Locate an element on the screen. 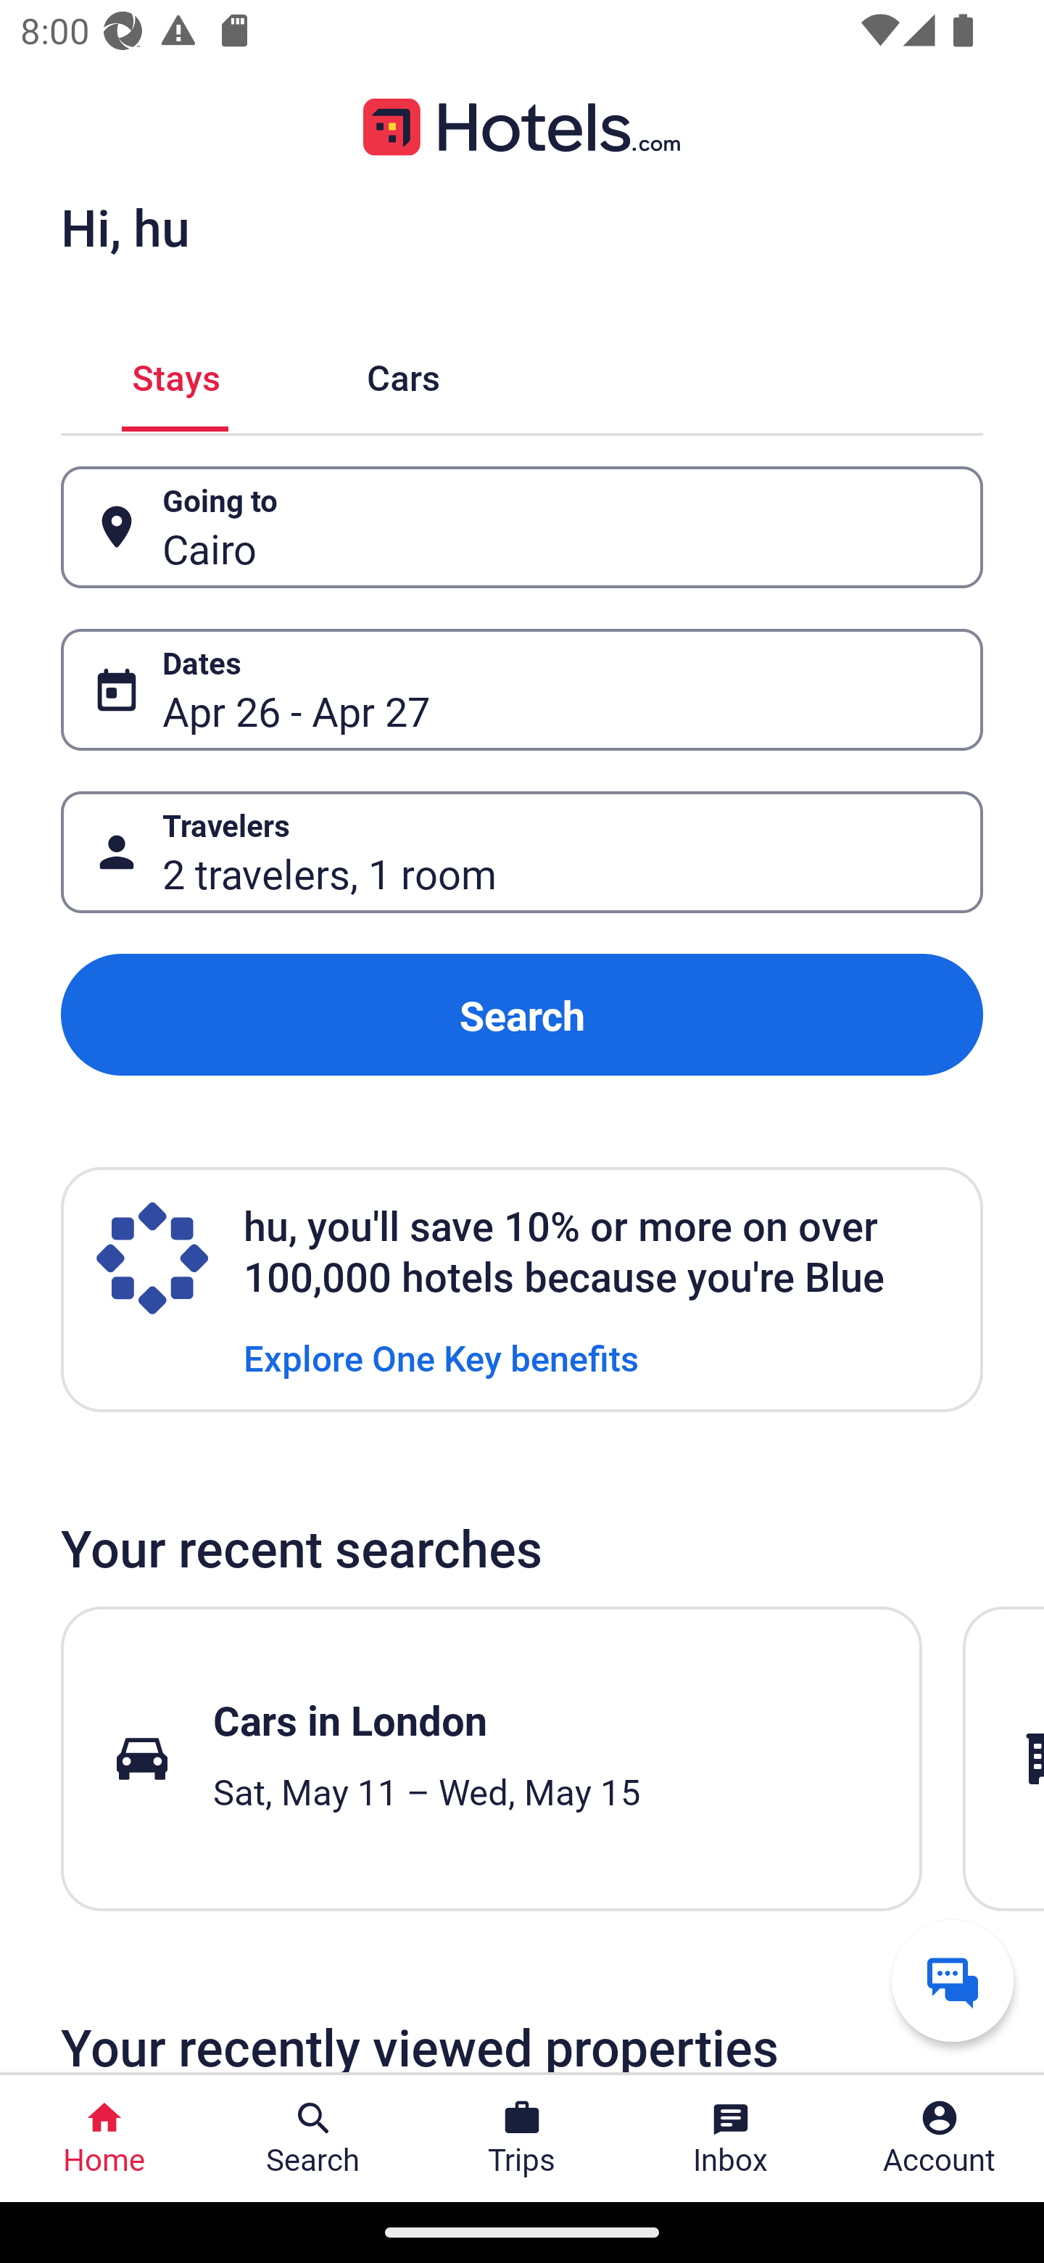 This screenshot has height=2263, width=1044. Travelers Button 2 travelers, 1 room is located at coordinates (522, 853).